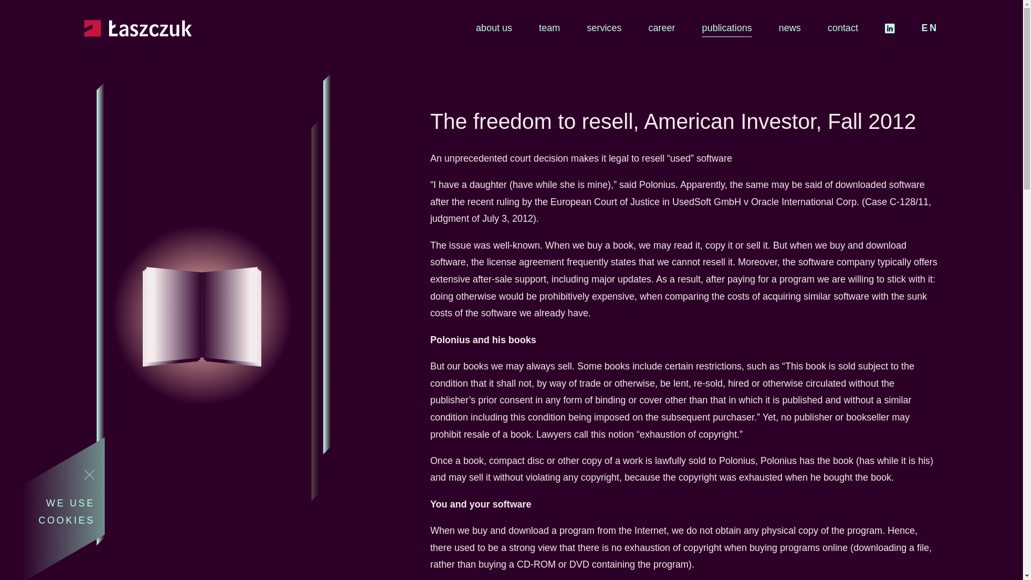 The image size is (1031, 580). Describe the element at coordinates (662, 28) in the screenshot. I see `career` at that location.